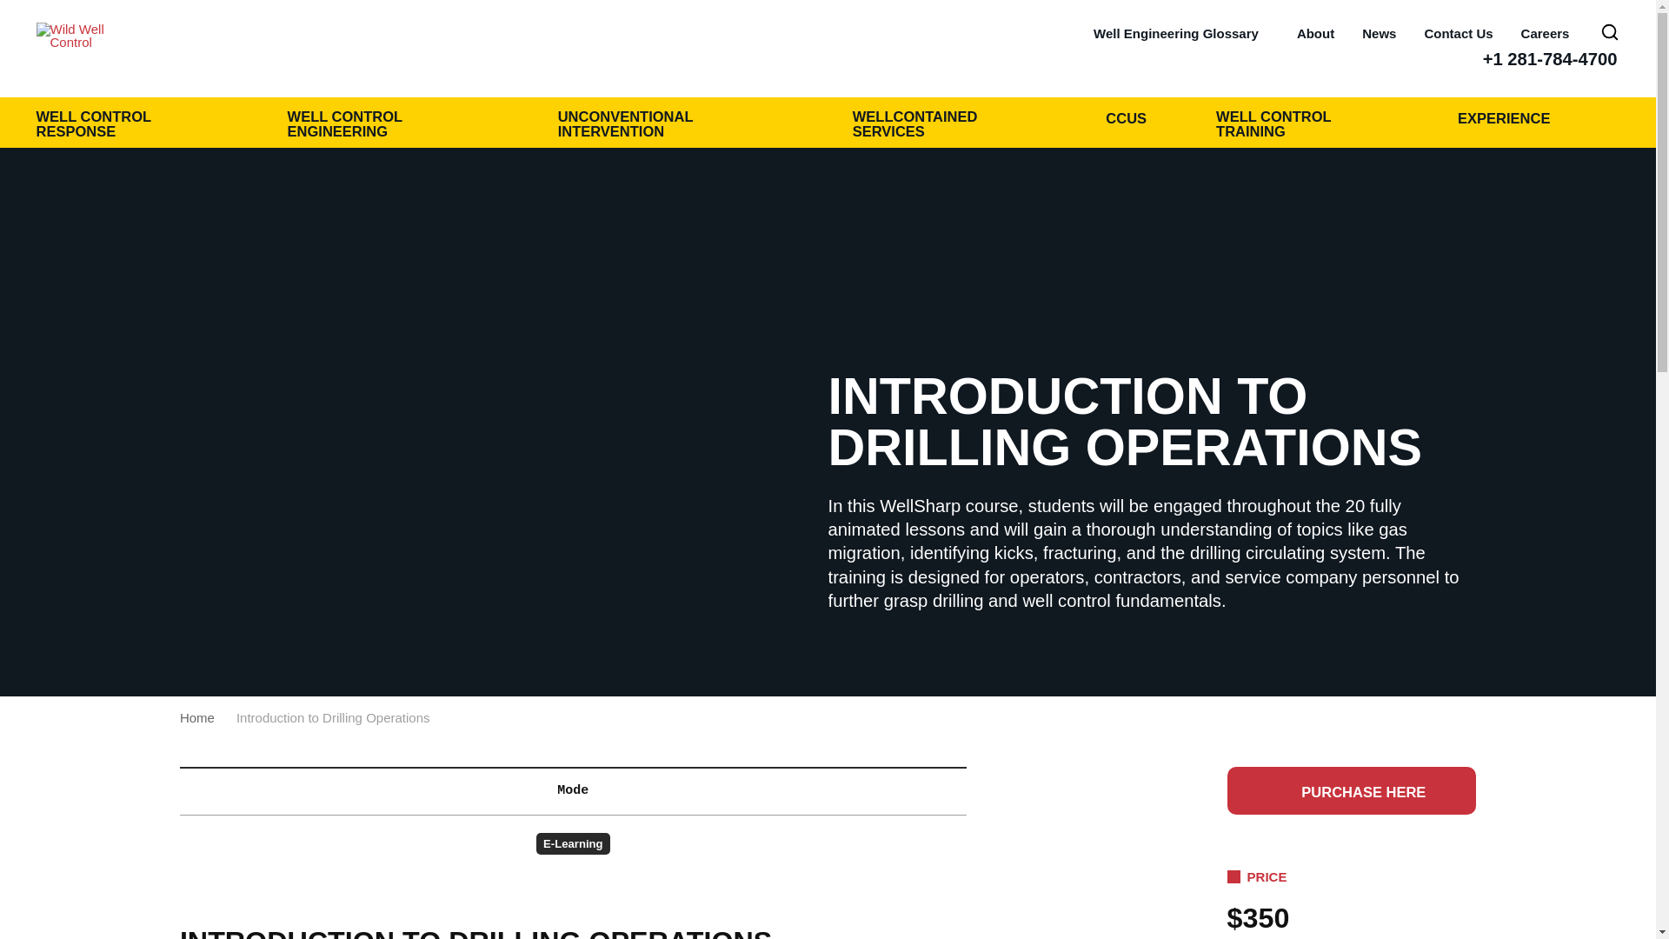  I want to click on WELL CONTROL RESPONSE, so click(141, 122).